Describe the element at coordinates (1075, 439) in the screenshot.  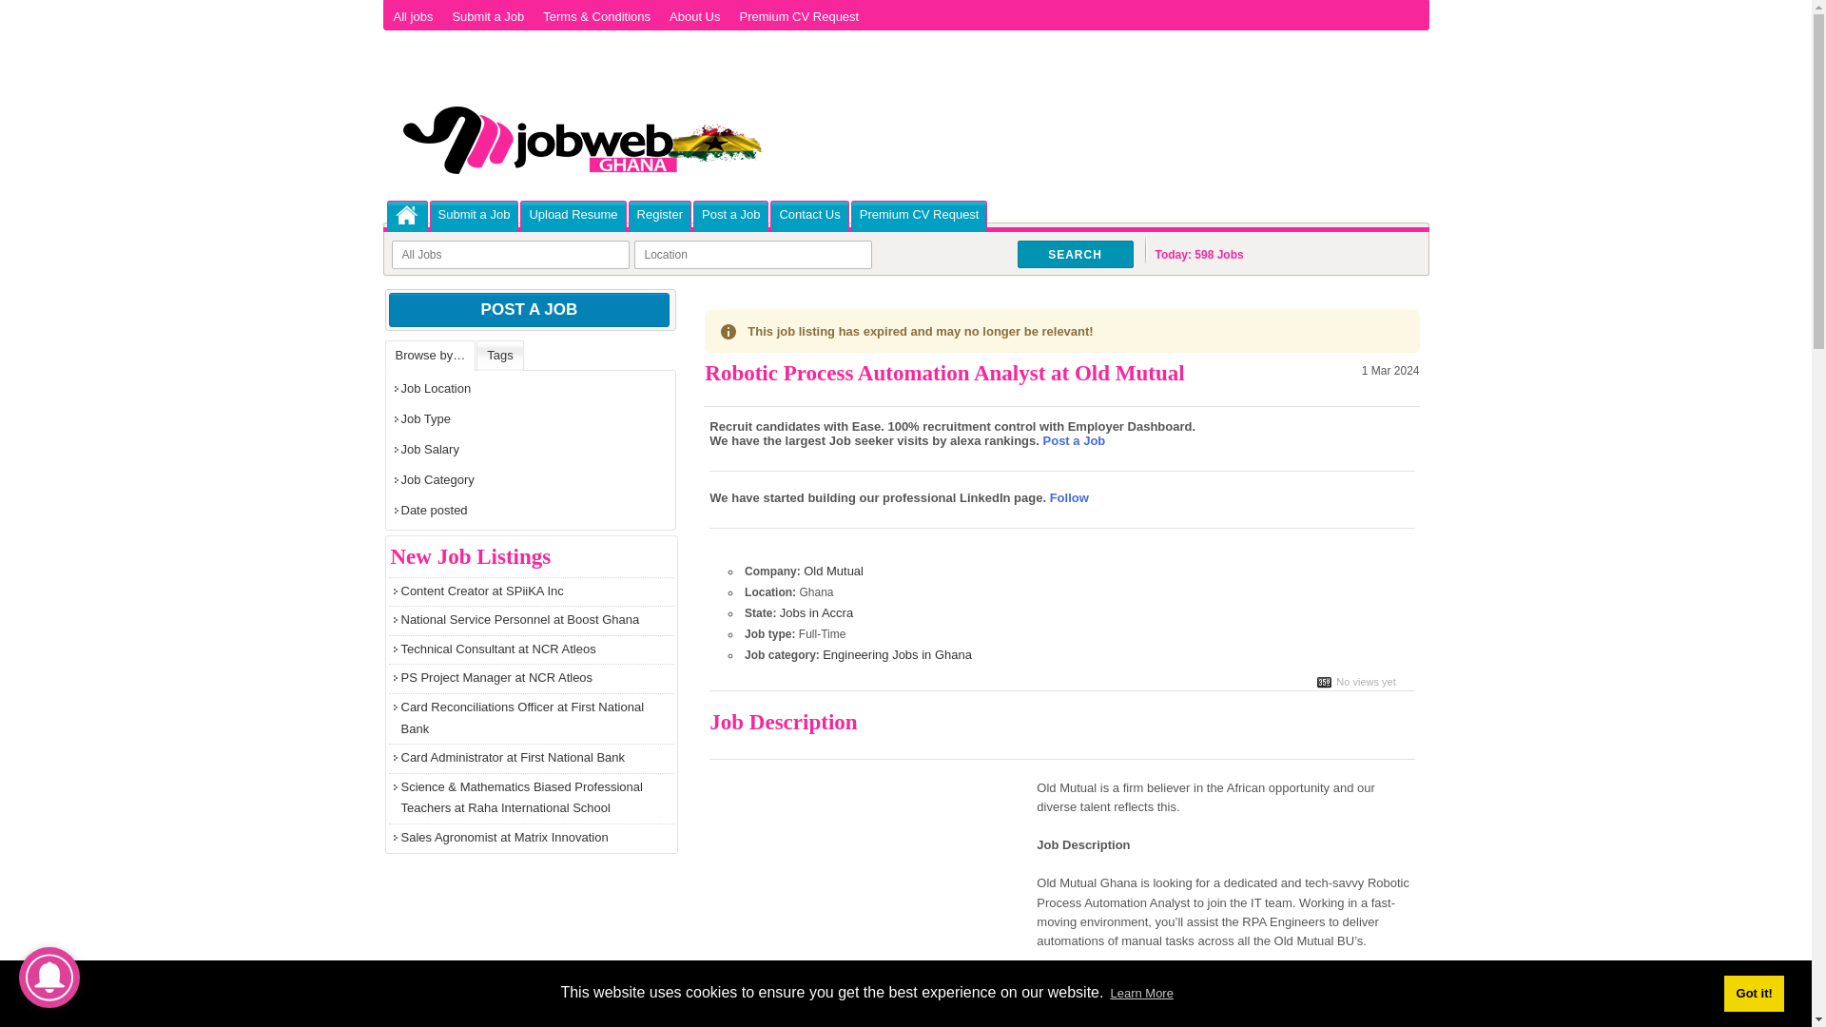
I see `Post a Job` at that location.